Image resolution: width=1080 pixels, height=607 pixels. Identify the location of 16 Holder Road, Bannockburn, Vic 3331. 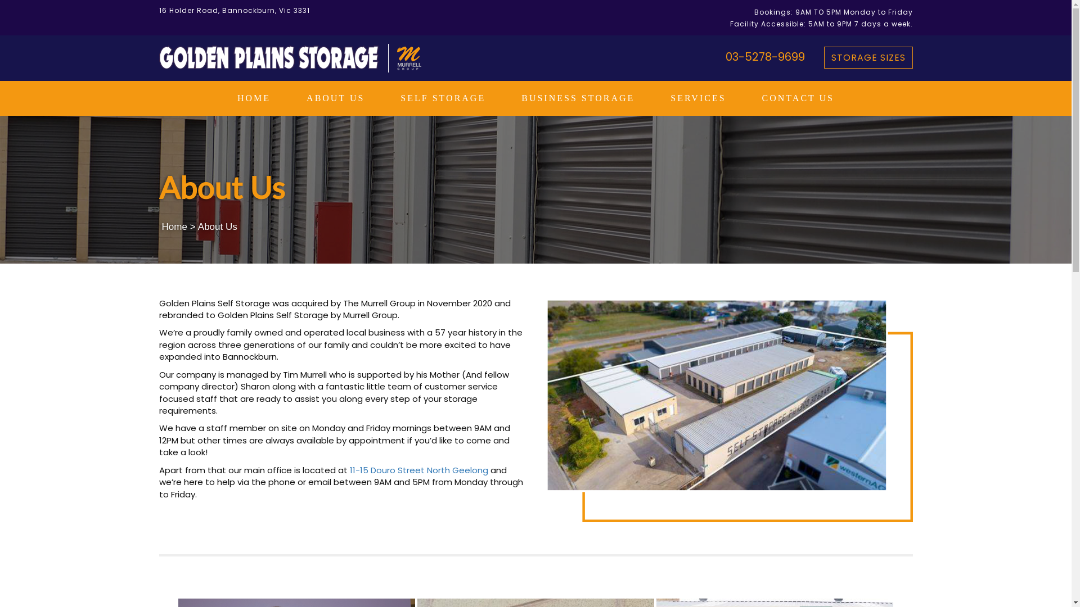
(234, 10).